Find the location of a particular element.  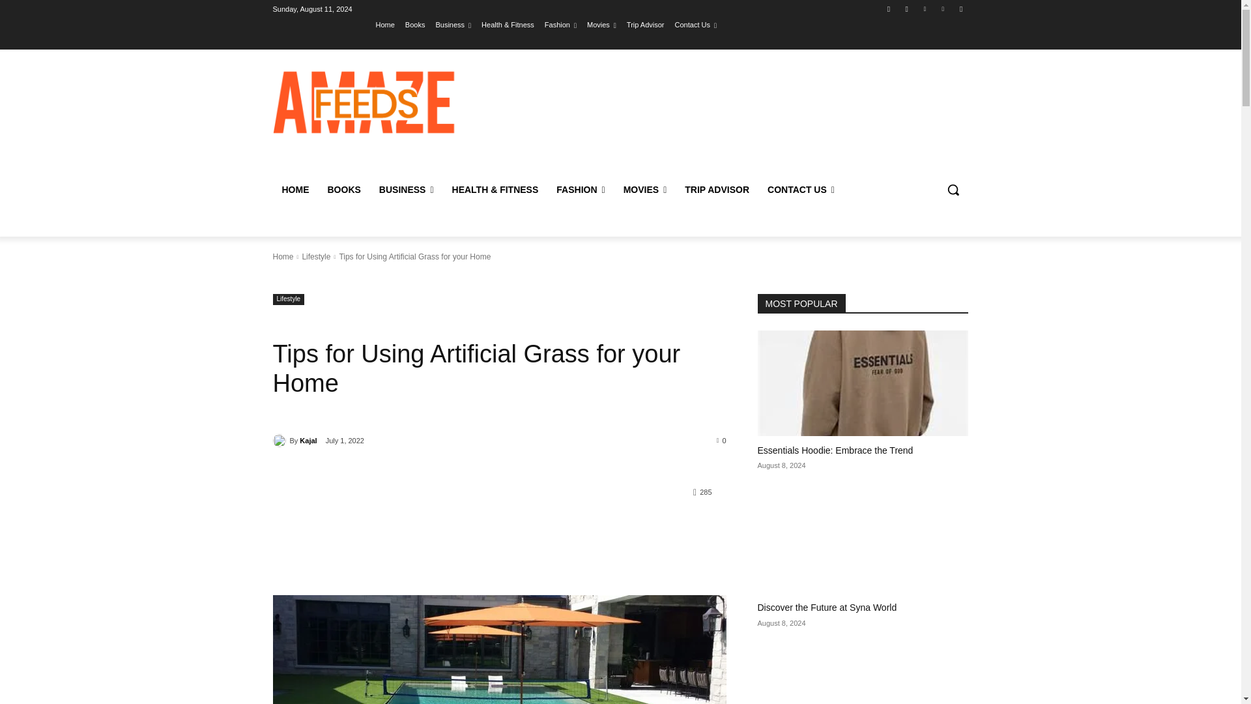

View all posts in Lifestyle is located at coordinates (315, 256).